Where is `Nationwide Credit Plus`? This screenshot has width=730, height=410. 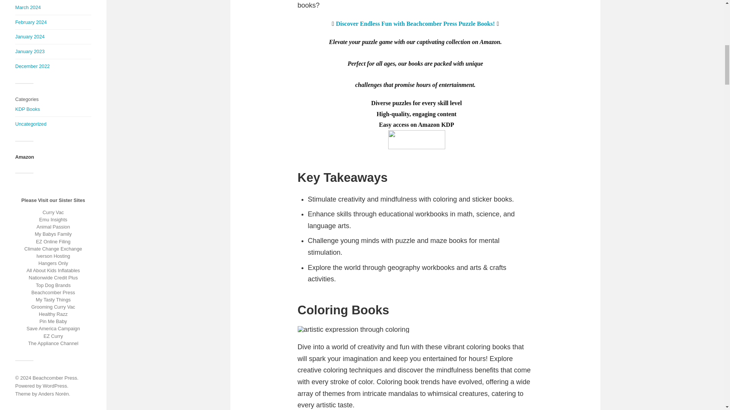
Nationwide Credit Plus is located at coordinates (52, 277).